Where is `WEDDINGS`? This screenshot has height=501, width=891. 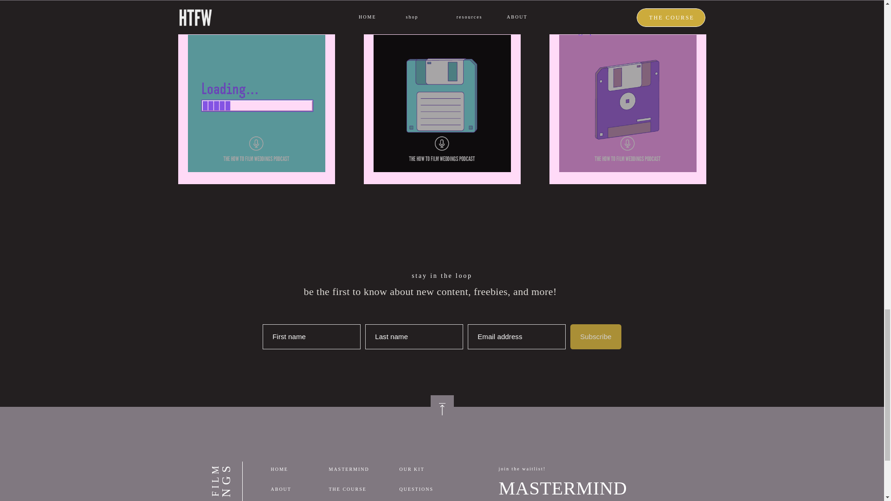 WEDDINGS is located at coordinates (265, 474).